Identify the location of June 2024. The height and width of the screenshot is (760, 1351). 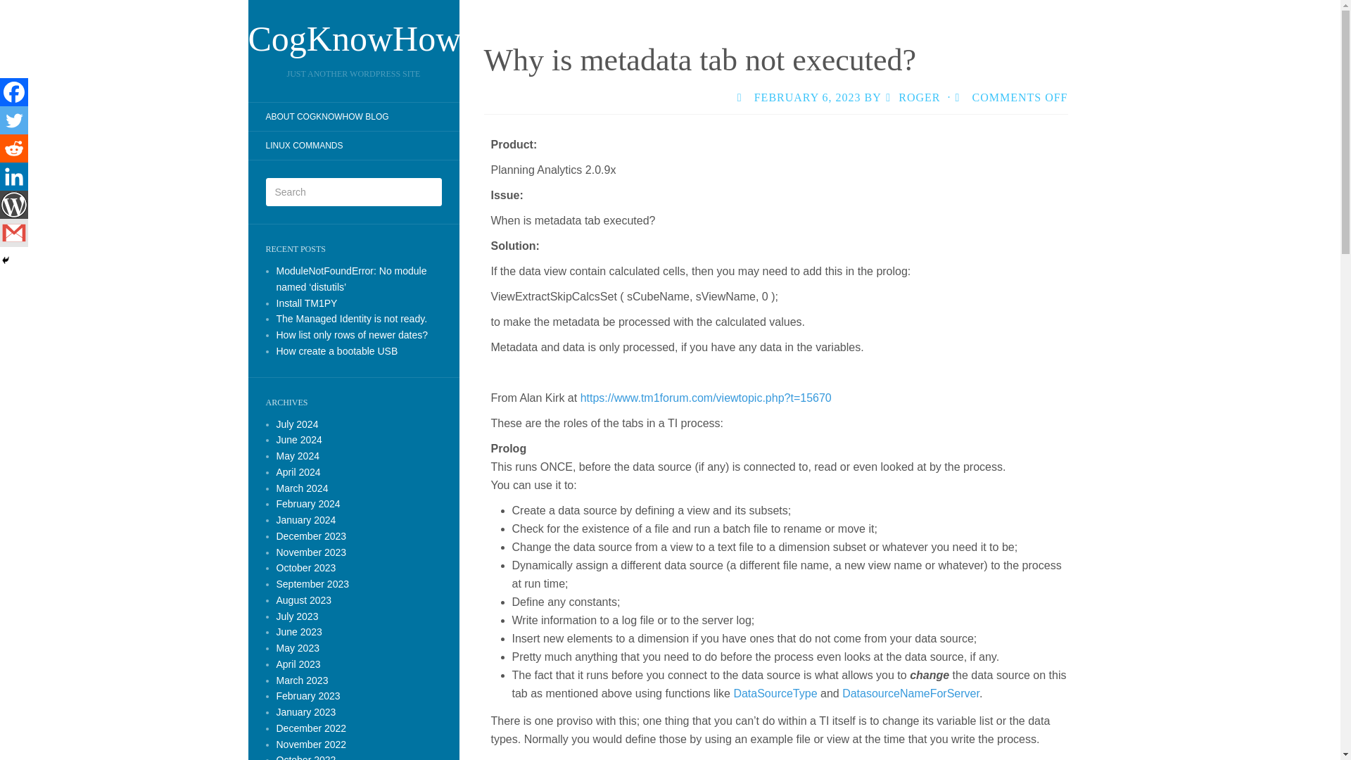
(298, 439).